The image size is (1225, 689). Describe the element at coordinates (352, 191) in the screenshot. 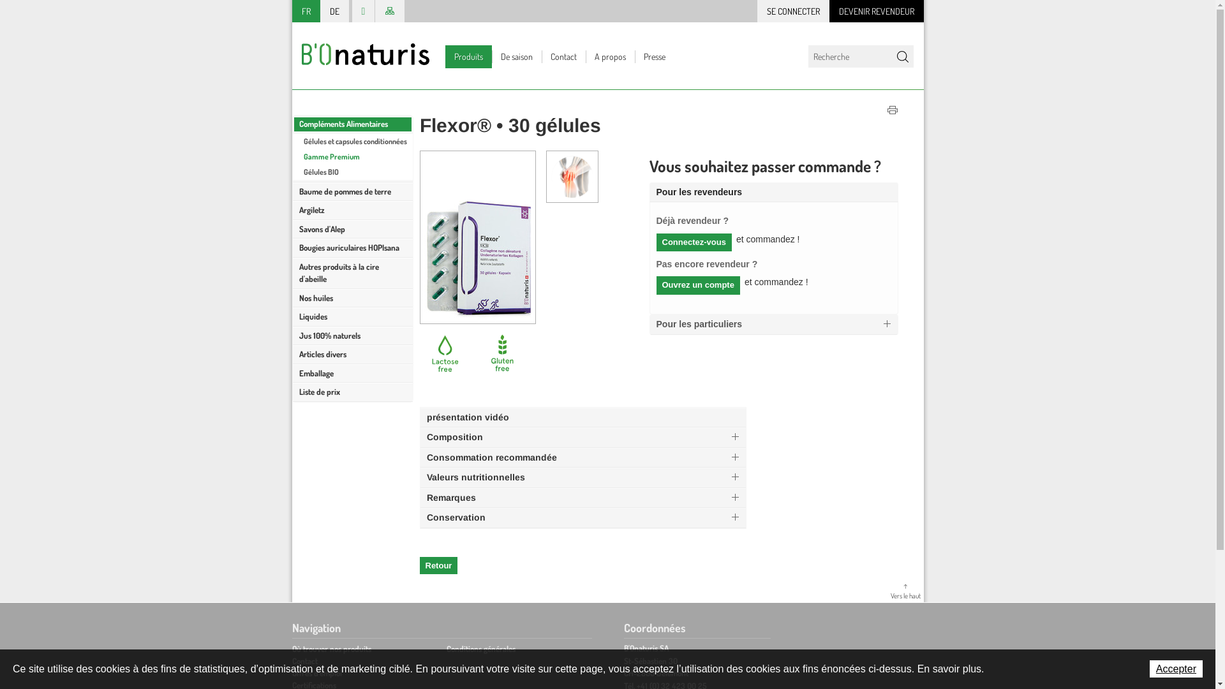

I see `Baume de pommes de terre` at that location.